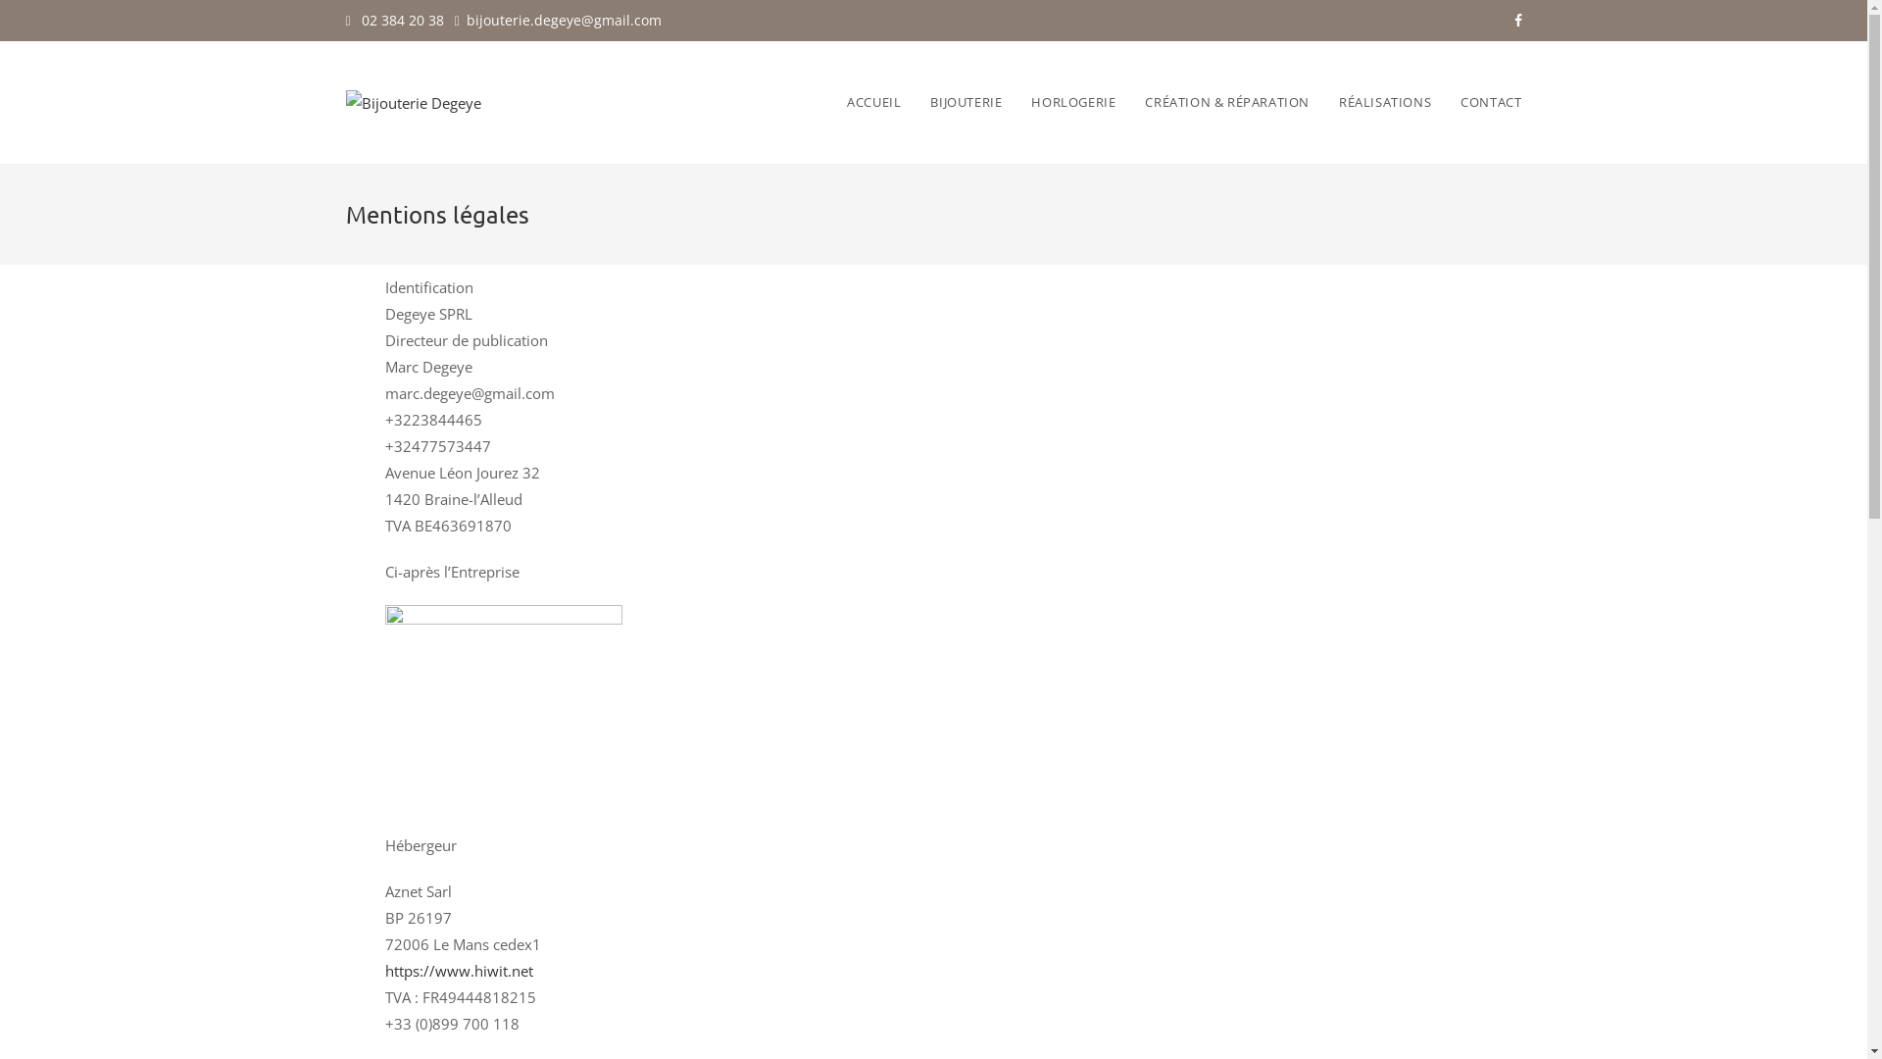 Image resolution: width=1882 pixels, height=1059 pixels. Describe the element at coordinates (1514, 21) in the screenshot. I see `Facebook` at that location.